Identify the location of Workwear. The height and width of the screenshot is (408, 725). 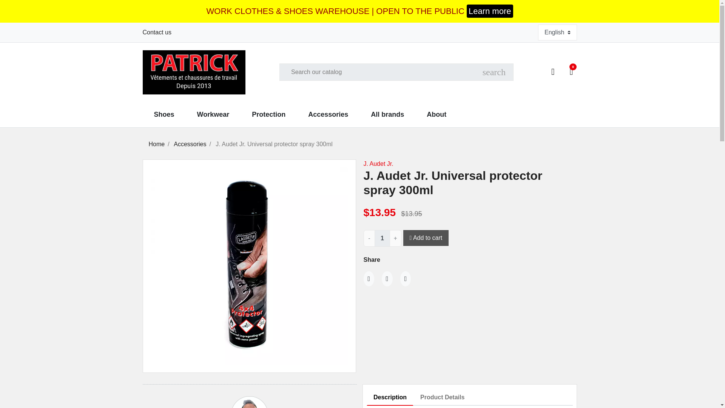
(213, 114).